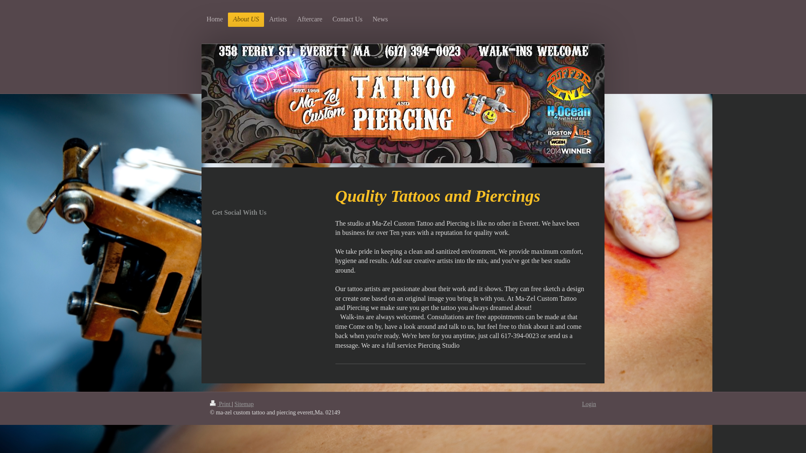 This screenshot has height=453, width=806. Describe the element at coordinates (589, 404) in the screenshot. I see `Login` at that location.